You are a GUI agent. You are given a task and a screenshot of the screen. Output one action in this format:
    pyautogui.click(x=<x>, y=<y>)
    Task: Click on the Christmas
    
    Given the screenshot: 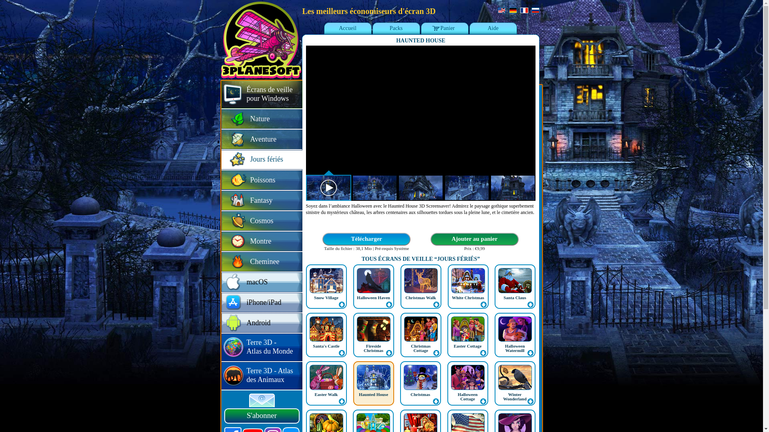 What is the action you would take?
    pyautogui.click(x=420, y=383)
    